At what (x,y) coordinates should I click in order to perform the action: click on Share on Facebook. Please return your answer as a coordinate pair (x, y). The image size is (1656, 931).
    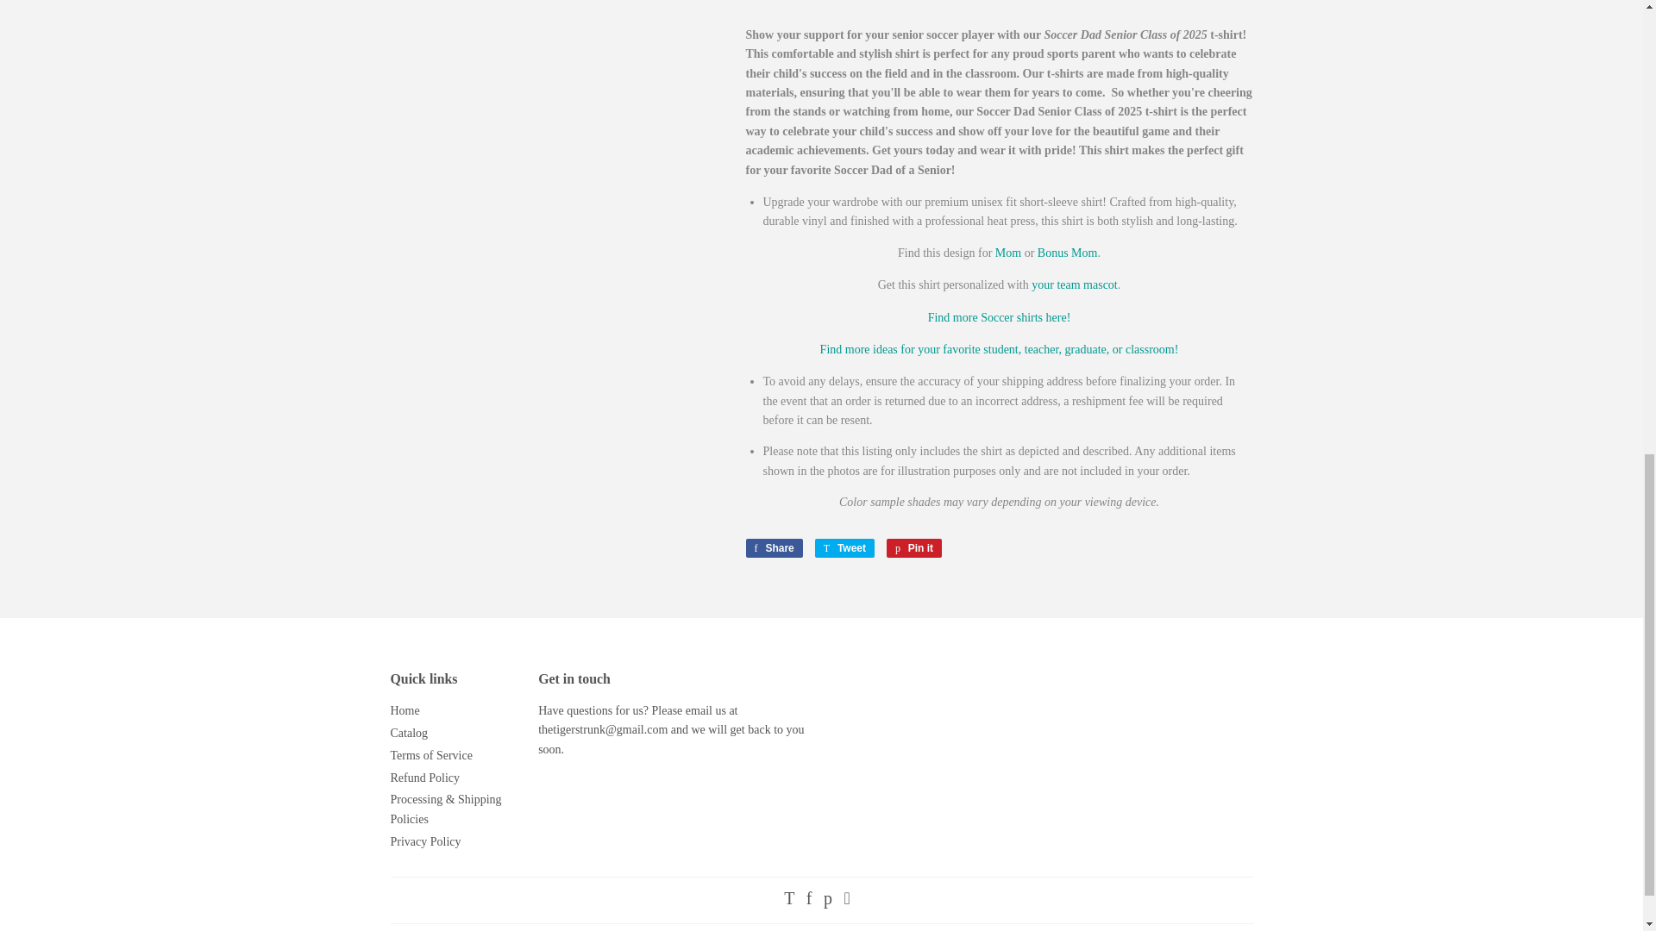
    Looking at the image, I should click on (773, 548).